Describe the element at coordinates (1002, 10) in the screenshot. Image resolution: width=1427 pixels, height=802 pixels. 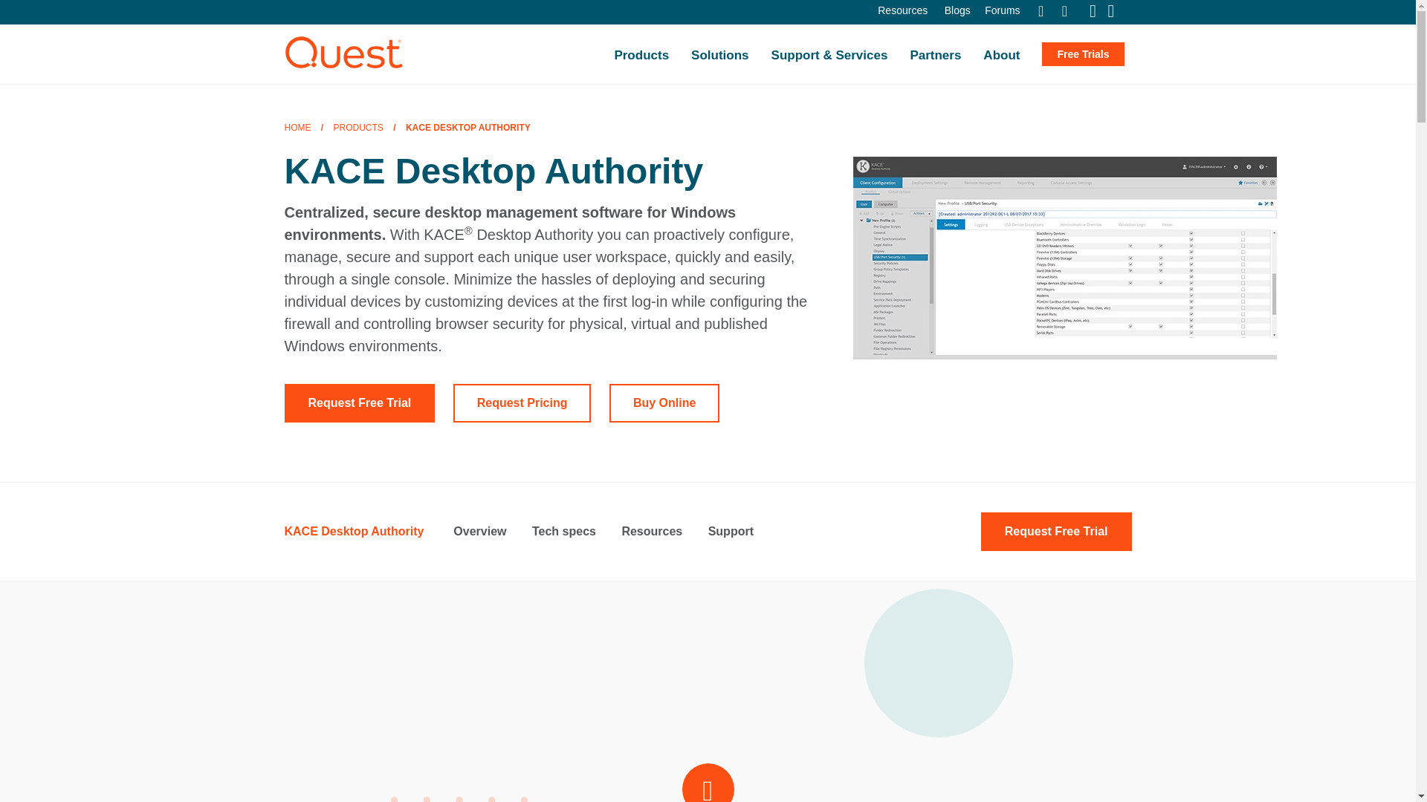
I see `Forums` at that location.